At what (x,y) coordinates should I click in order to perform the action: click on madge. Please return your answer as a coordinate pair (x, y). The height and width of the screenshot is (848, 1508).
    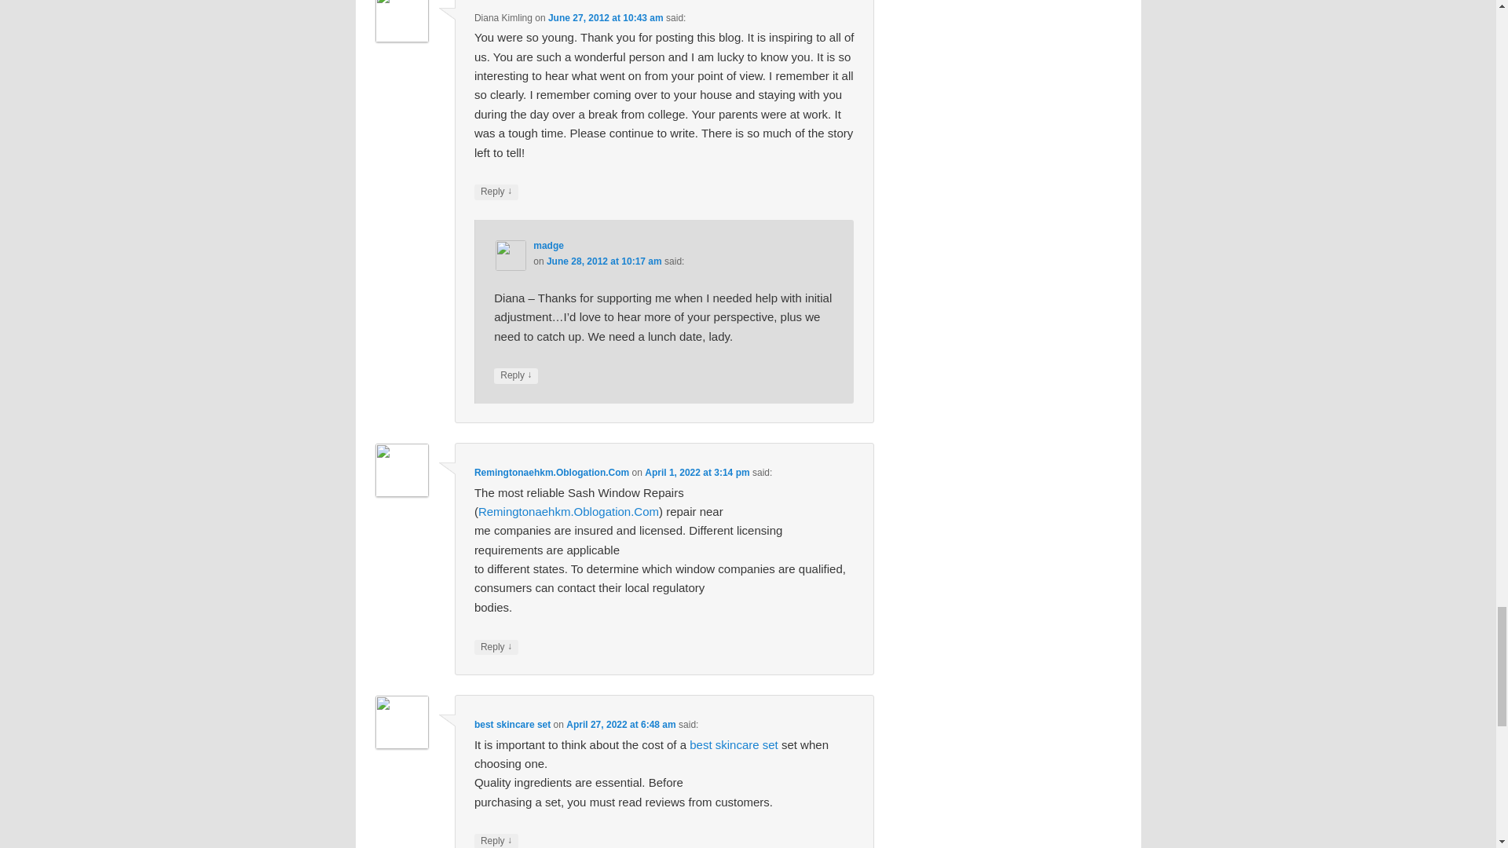
    Looking at the image, I should click on (548, 245).